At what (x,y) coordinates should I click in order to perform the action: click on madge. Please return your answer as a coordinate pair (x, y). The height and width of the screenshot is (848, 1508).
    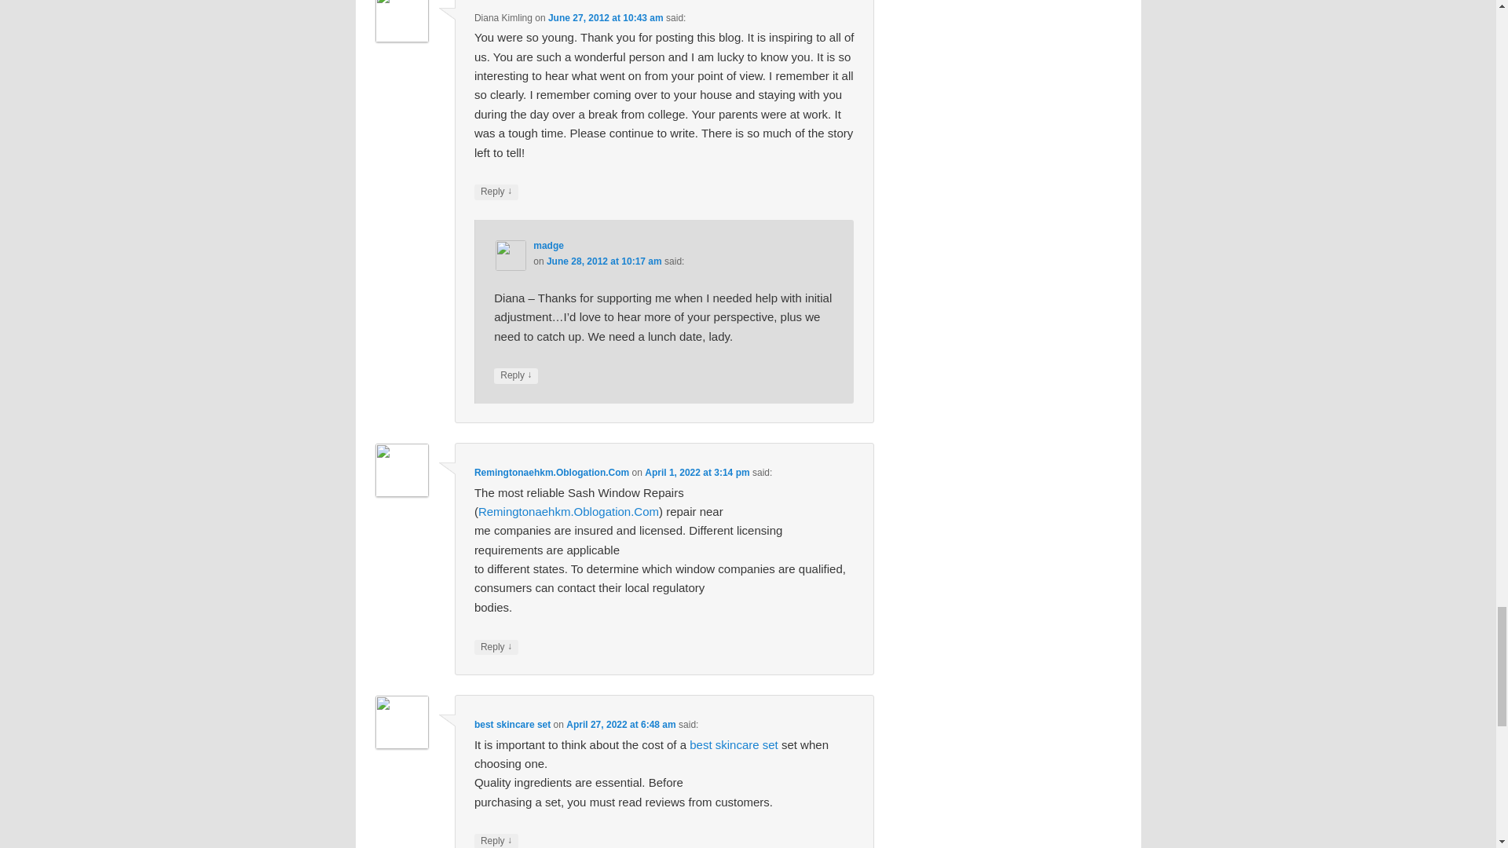
    Looking at the image, I should click on (548, 245).